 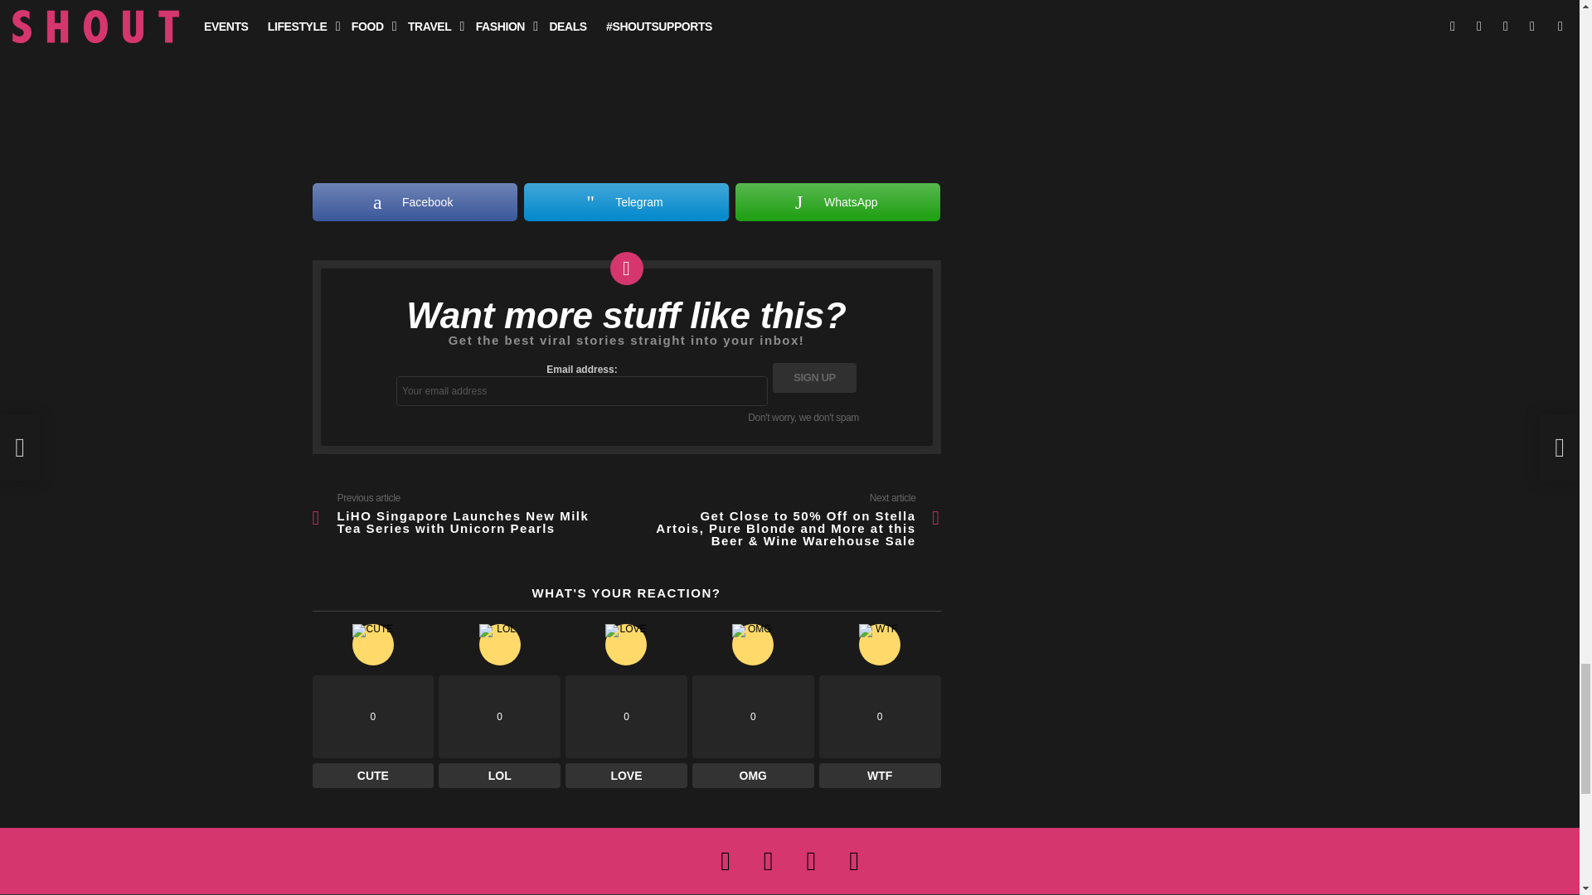 What do you see at coordinates (414, 202) in the screenshot?
I see `Facebook` at bounding box center [414, 202].